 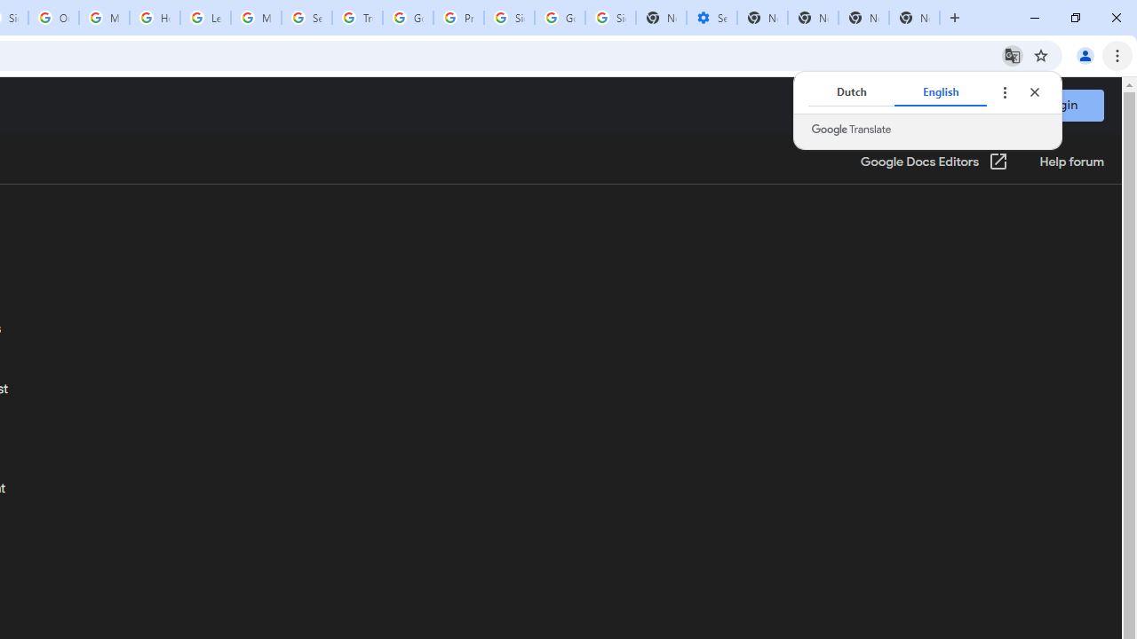 What do you see at coordinates (1013, 55) in the screenshot?
I see `Translate this page` at bounding box center [1013, 55].